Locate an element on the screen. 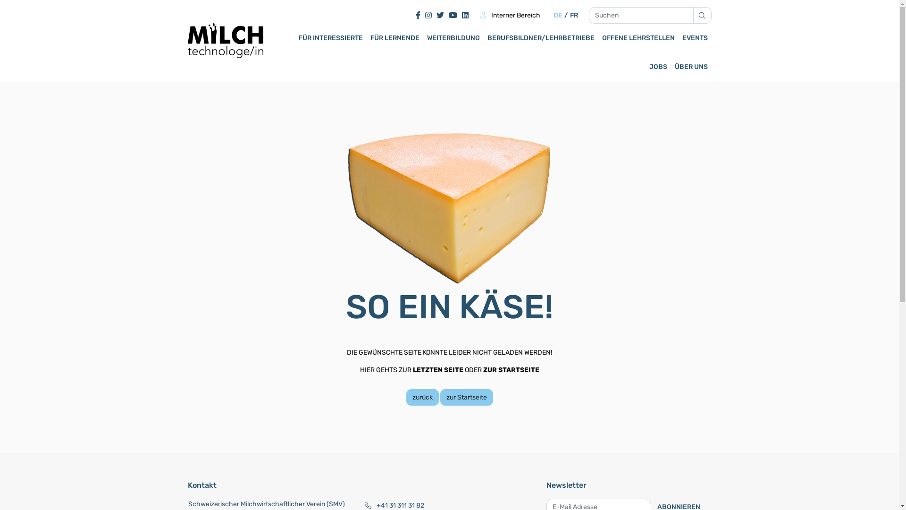  EVENTS is located at coordinates (695, 38).